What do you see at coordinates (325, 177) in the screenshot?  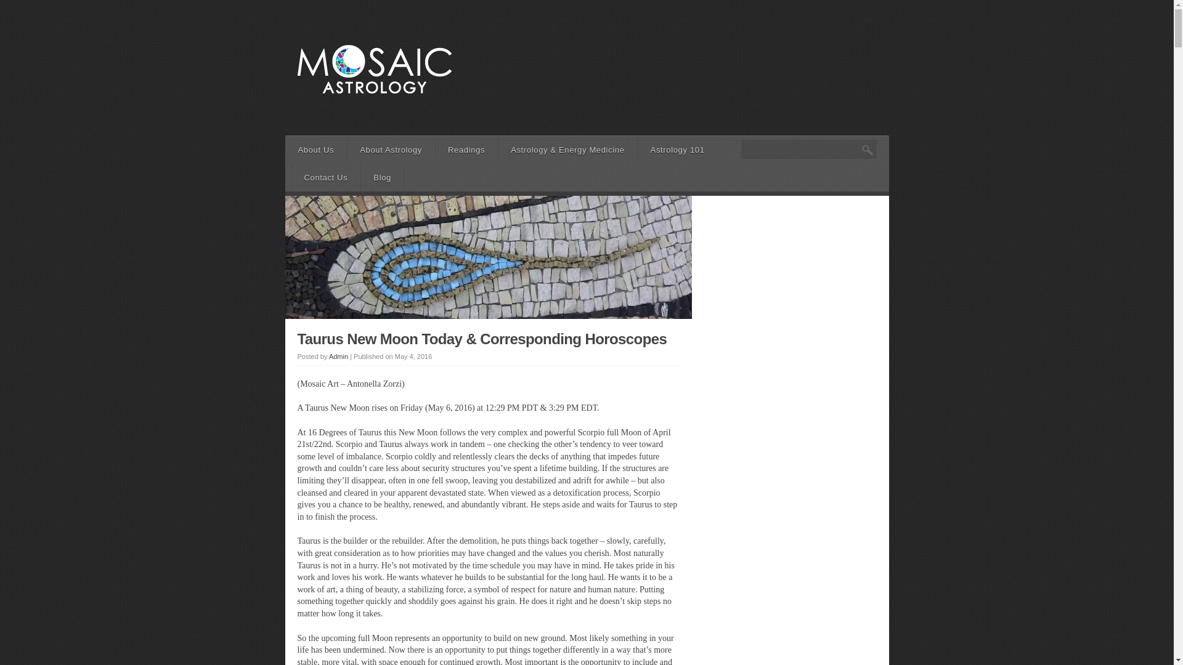 I see `Contact Us` at bounding box center [325, 177].